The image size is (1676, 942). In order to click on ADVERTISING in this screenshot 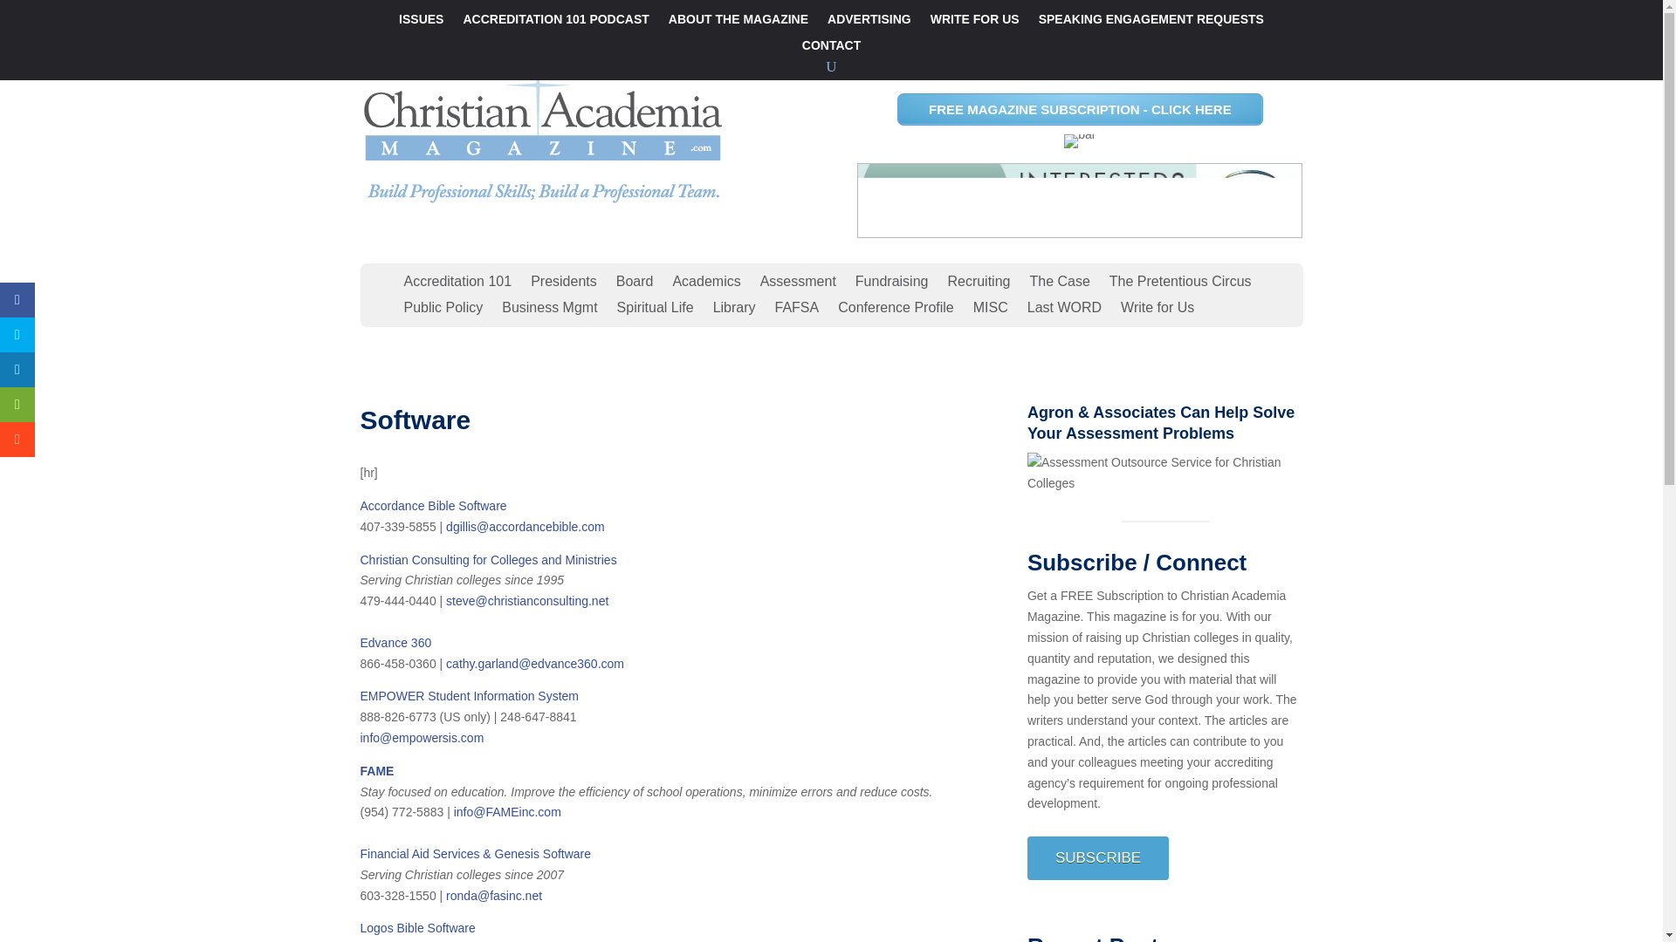, I will do `click(869, 23)`.